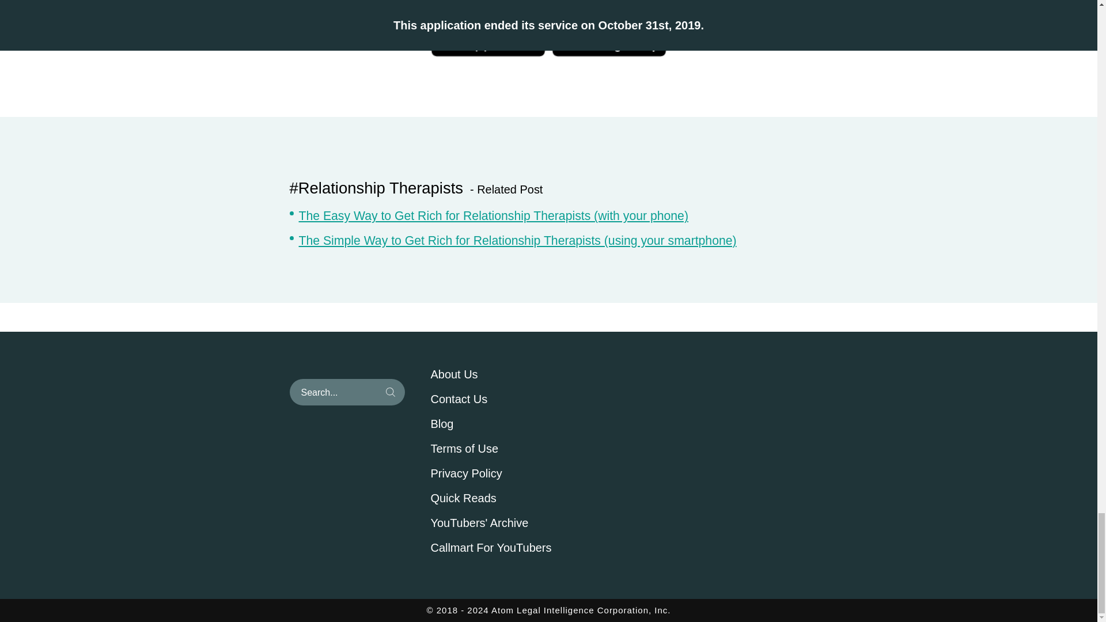  I want to click on Privacy Policy, so click(514, 473).